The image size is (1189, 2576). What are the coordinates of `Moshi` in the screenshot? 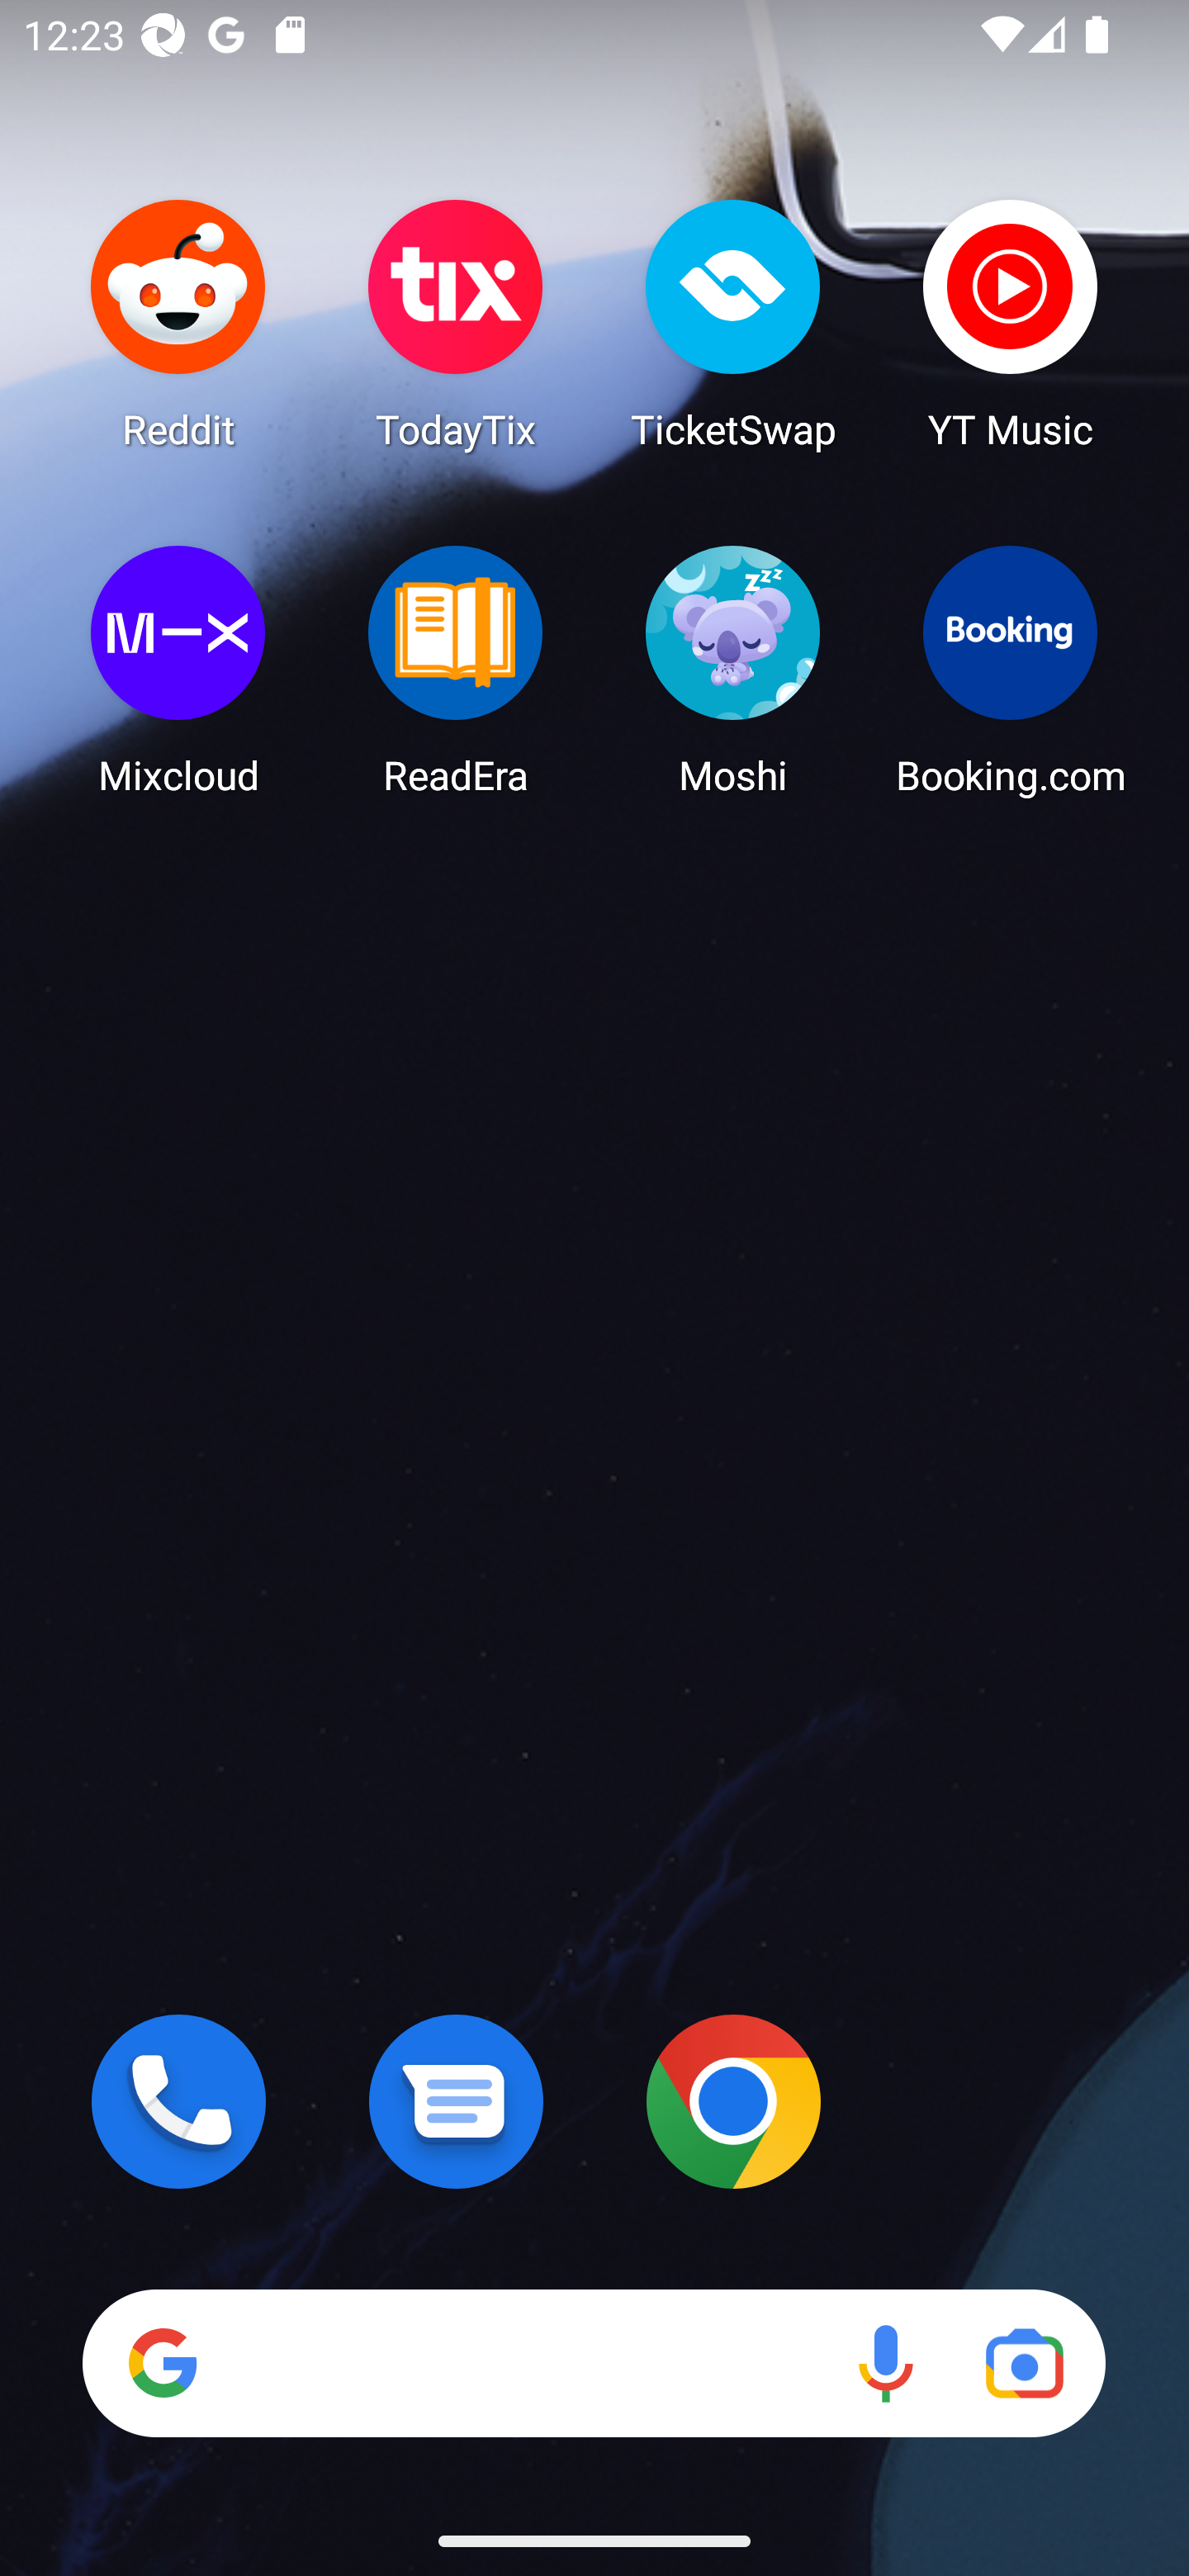 It's located at (733, 670).